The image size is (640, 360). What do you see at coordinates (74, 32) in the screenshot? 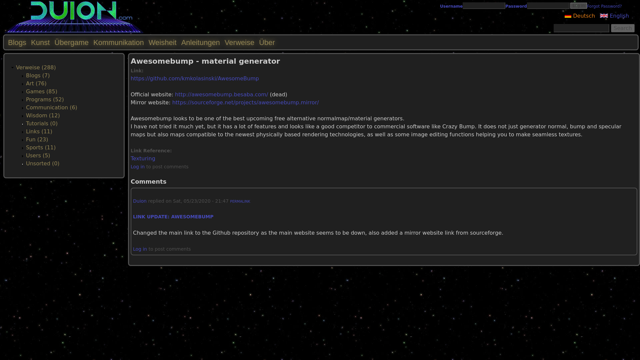
I see `duion.com` at bounding box center [74, 32].